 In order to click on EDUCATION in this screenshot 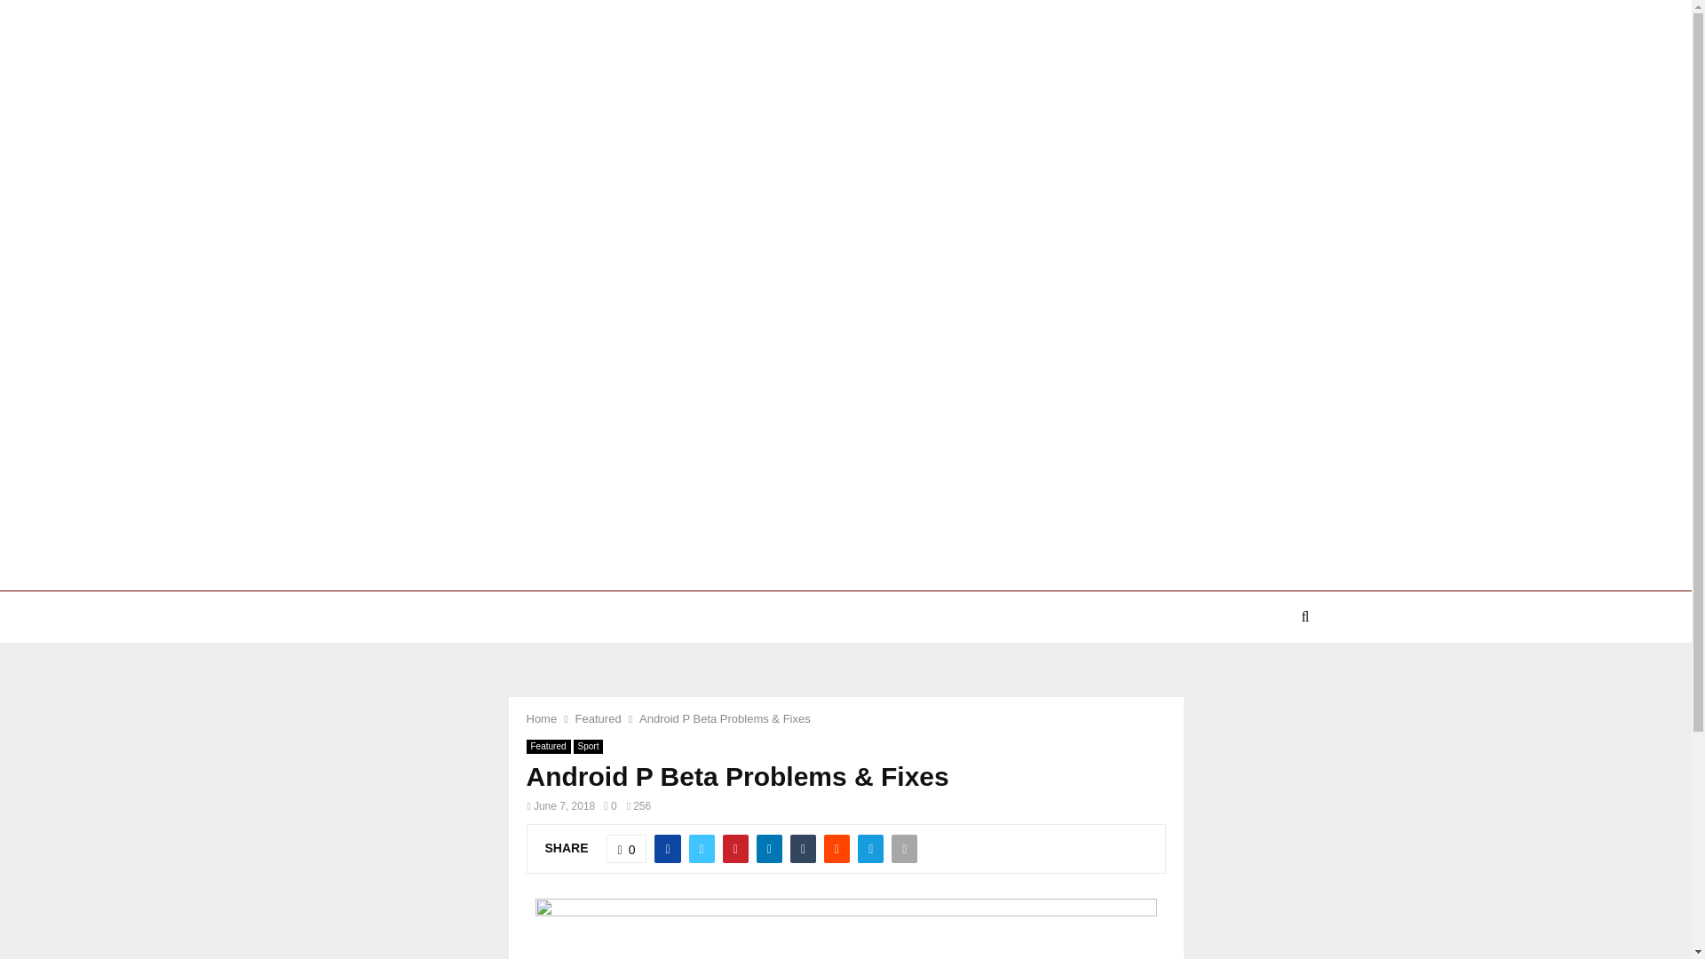, I will do `click(765, 616)`.